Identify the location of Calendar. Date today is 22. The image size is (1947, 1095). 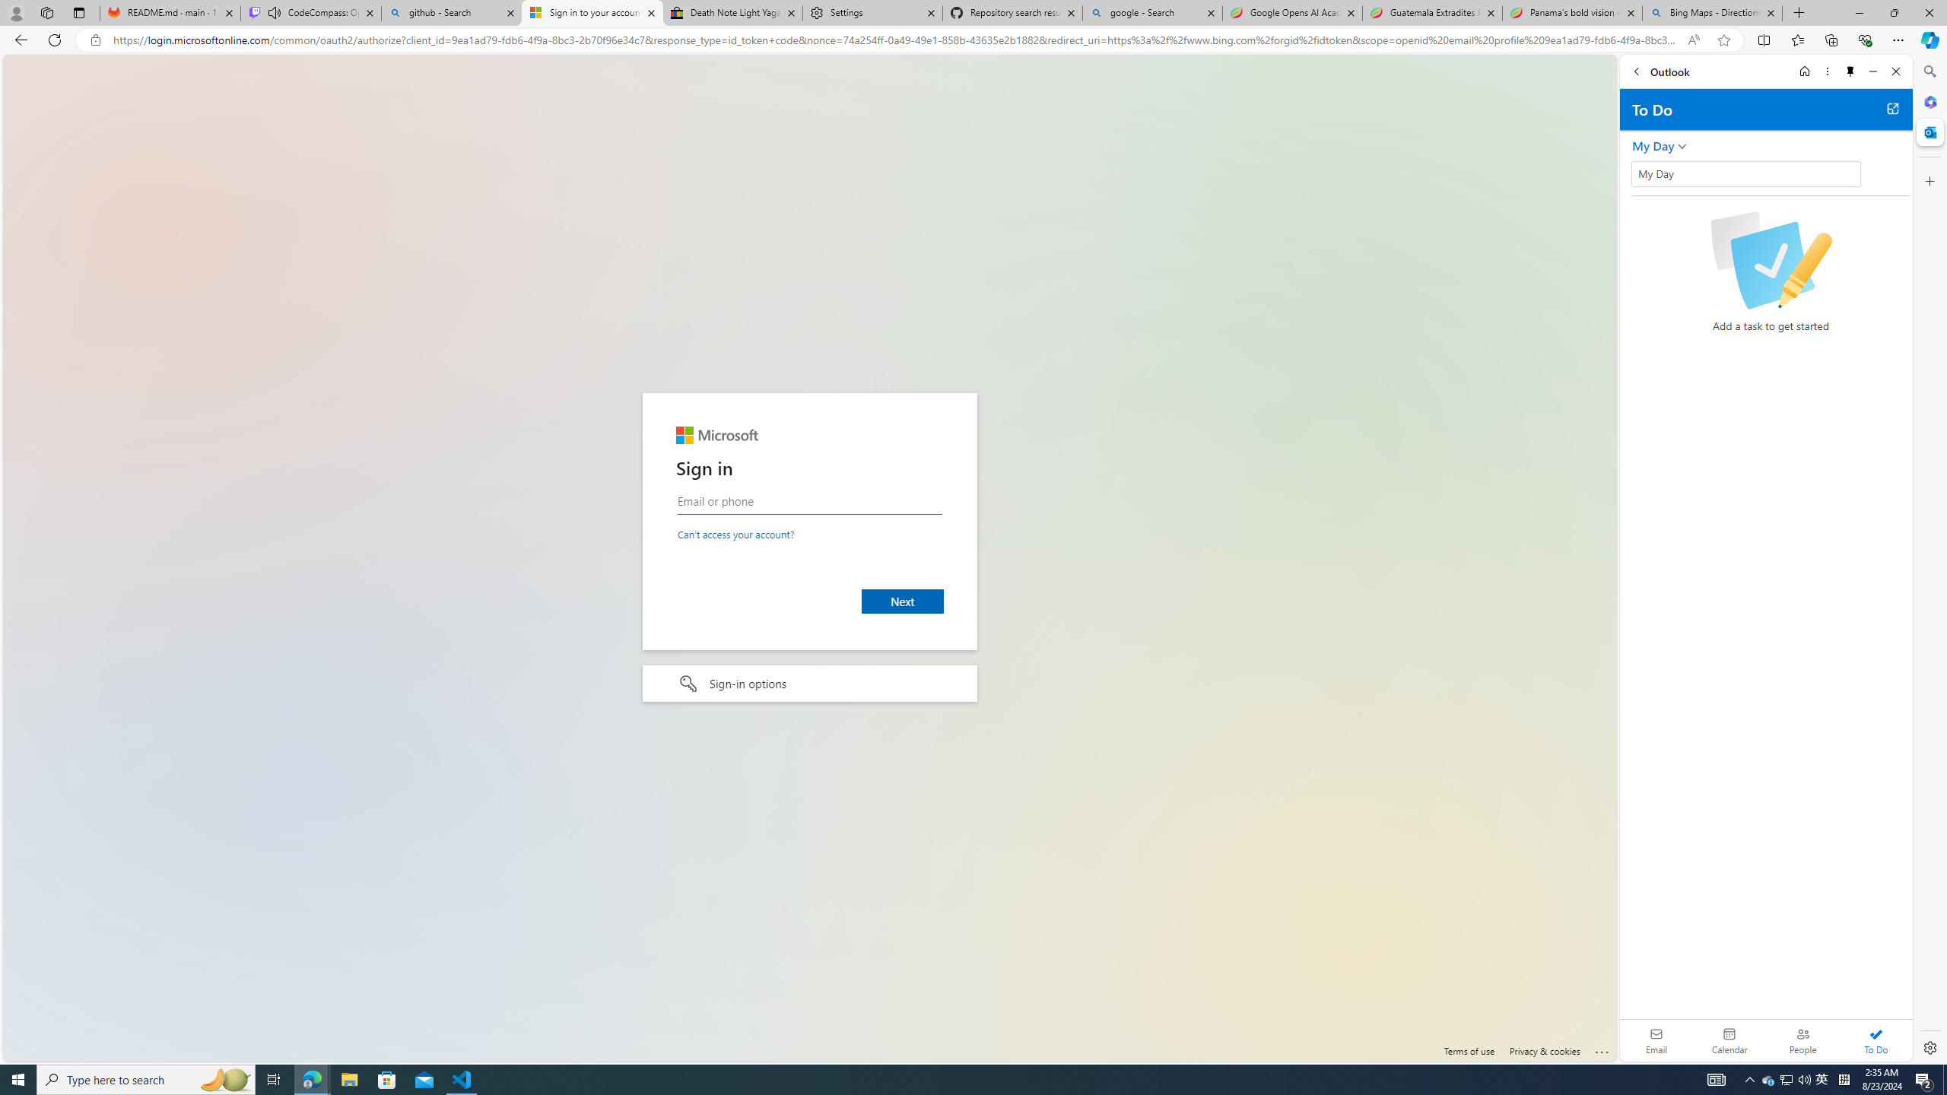
(1729, 1040).